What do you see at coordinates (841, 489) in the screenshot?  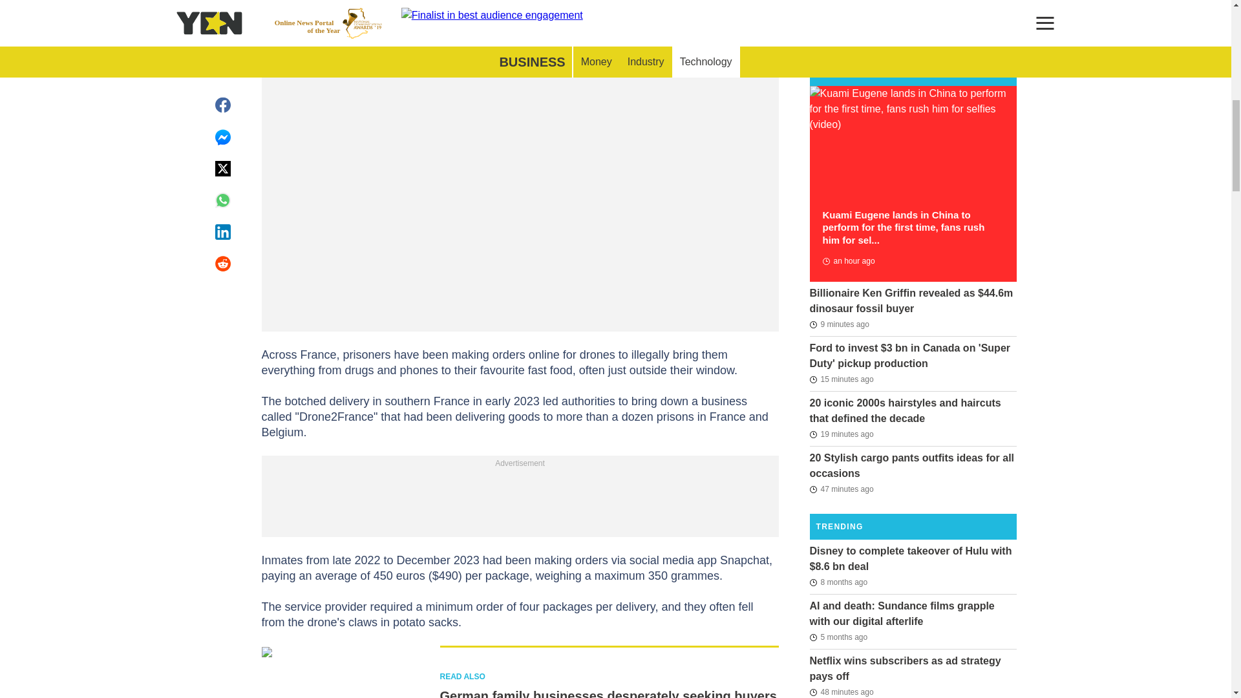 I see `2024-07-18T21:05:29Z` at bounding box center [841, 489].